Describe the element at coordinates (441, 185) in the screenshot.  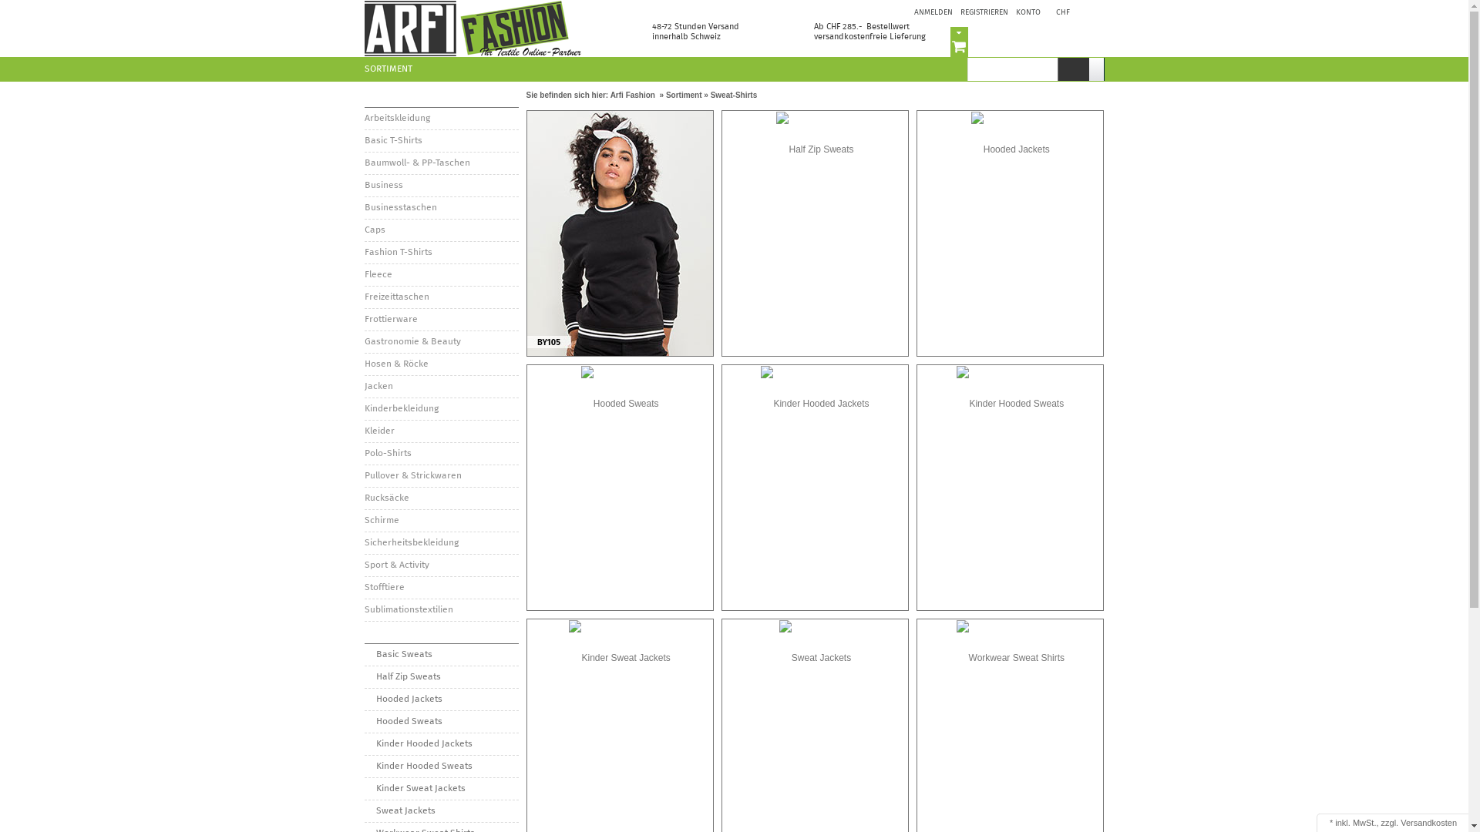
I see `Business` at that location.